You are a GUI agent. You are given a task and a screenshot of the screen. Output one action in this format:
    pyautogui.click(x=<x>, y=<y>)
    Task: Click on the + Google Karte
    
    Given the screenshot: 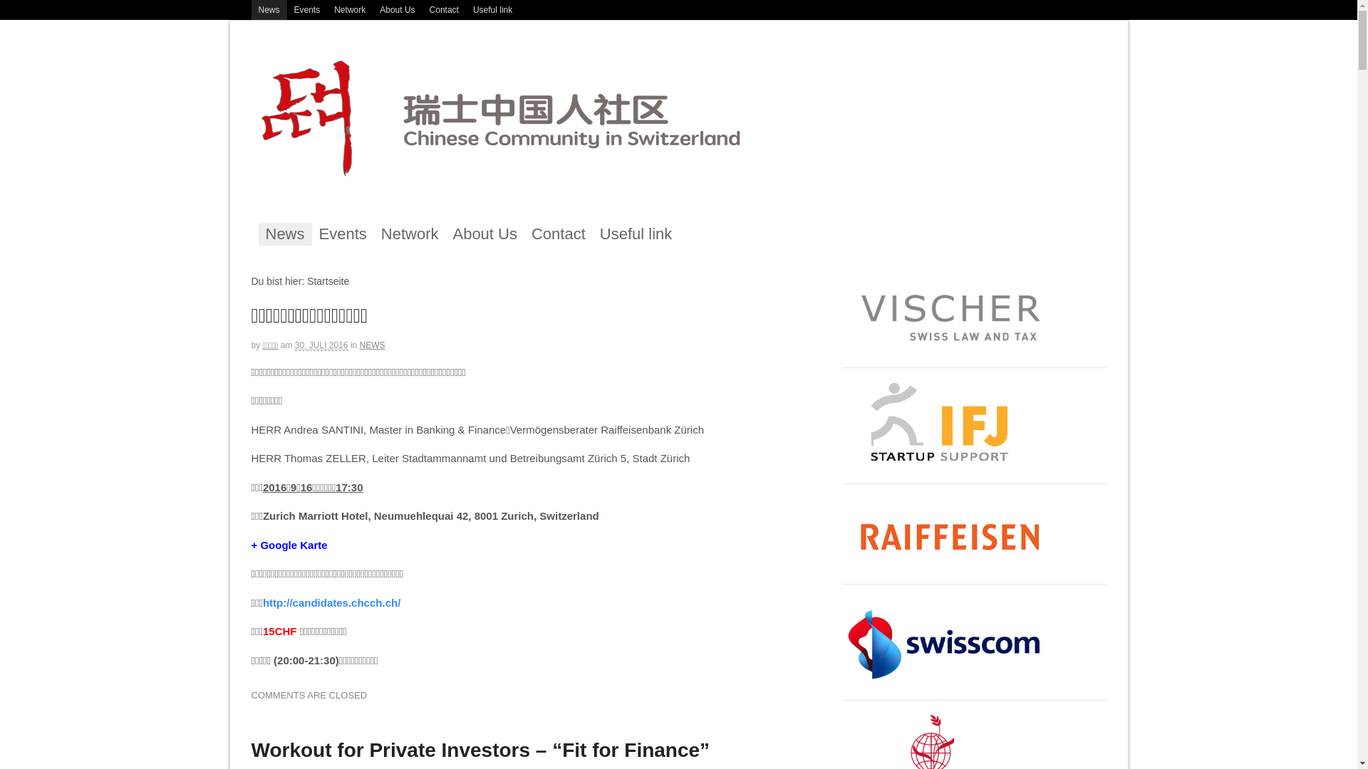 What is the action you would take?
    pyautogui.click(x=289, y=545)
    